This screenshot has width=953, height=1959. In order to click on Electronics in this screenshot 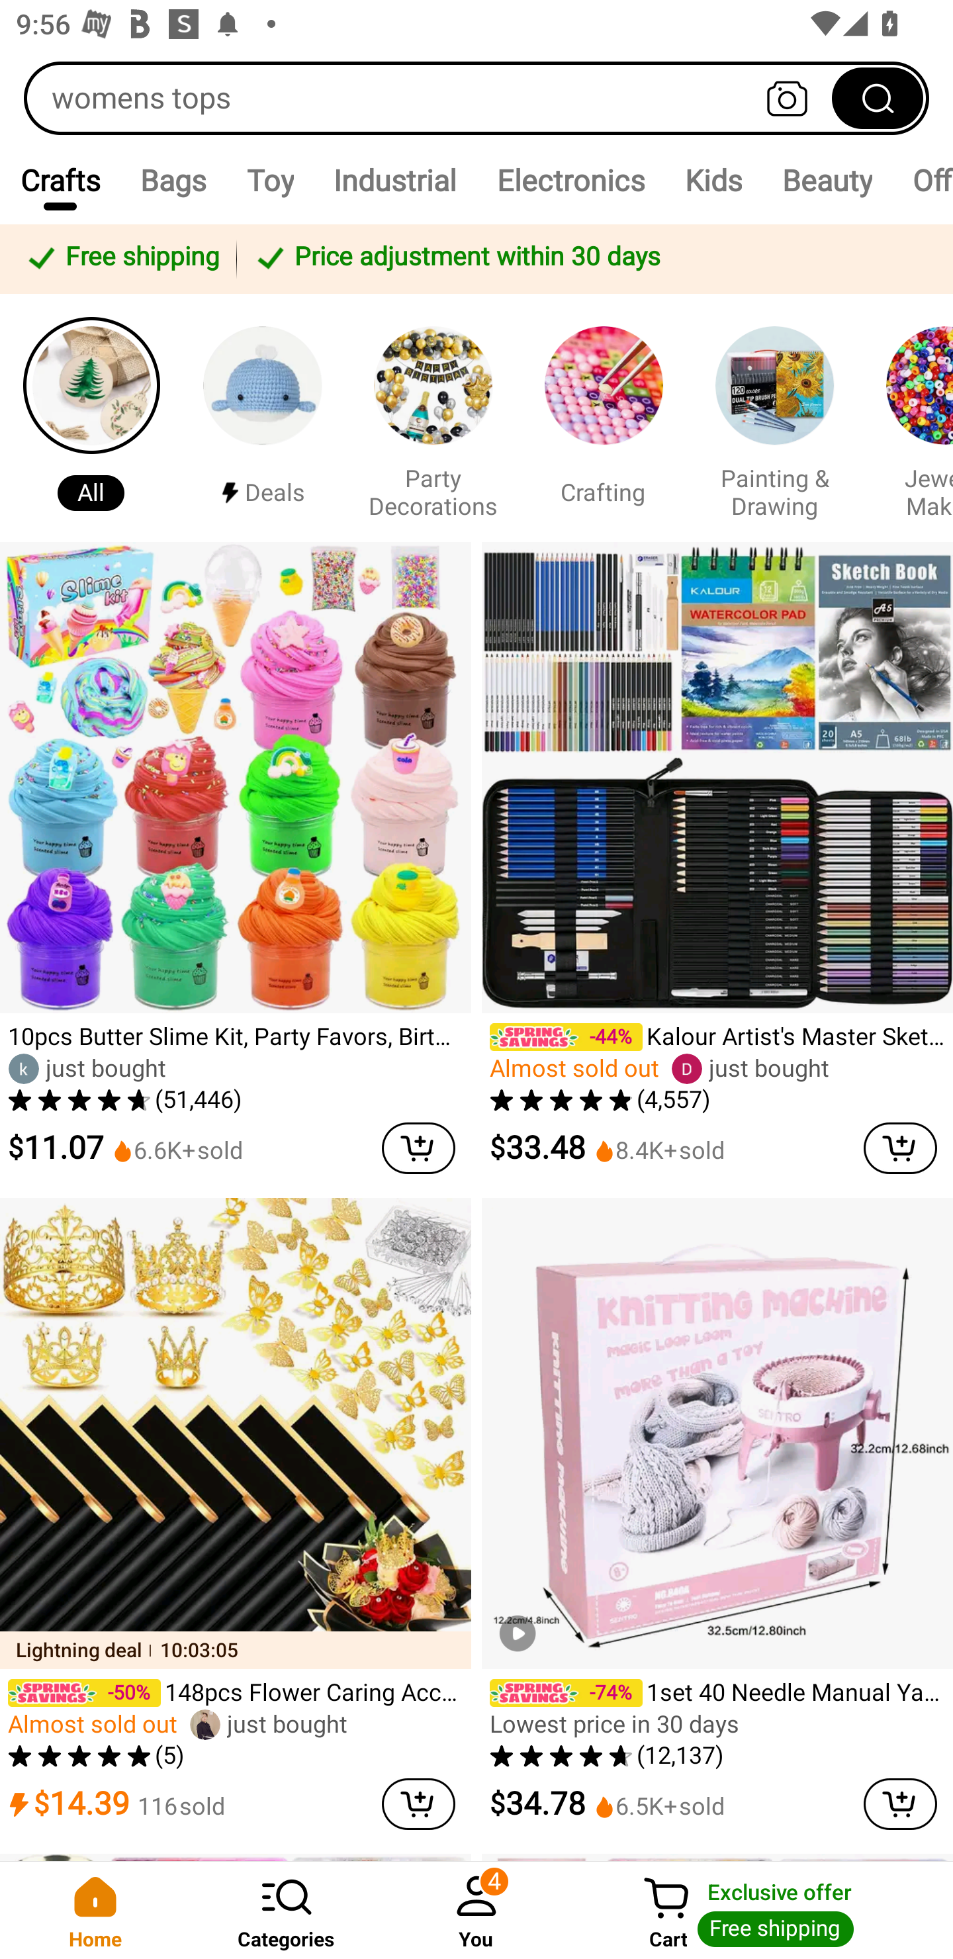, I will do `click(570, 180)`.